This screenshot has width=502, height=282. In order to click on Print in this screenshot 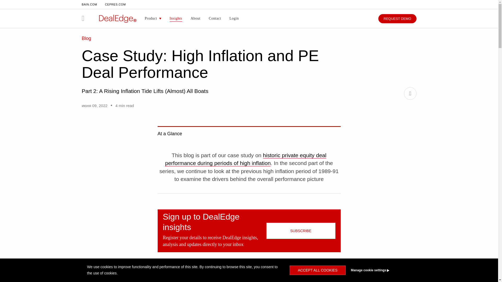, I will do `click(410, 93)`.